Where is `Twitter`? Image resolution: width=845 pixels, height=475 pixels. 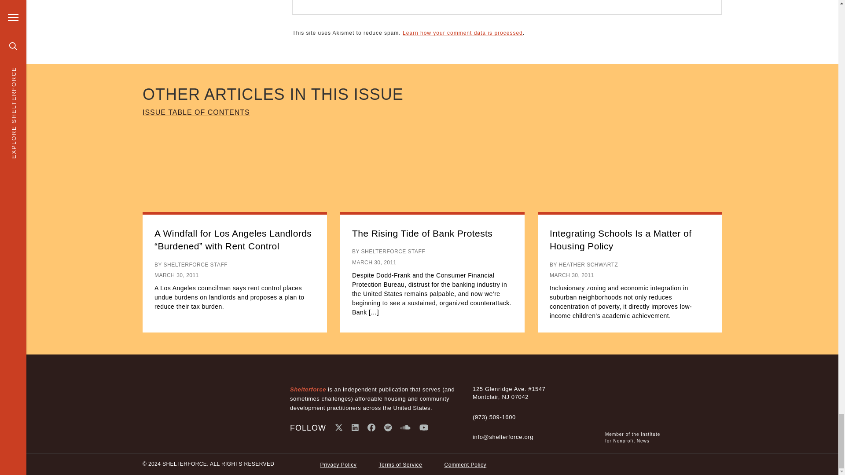 Twitter is located at coordinates (339, 427).